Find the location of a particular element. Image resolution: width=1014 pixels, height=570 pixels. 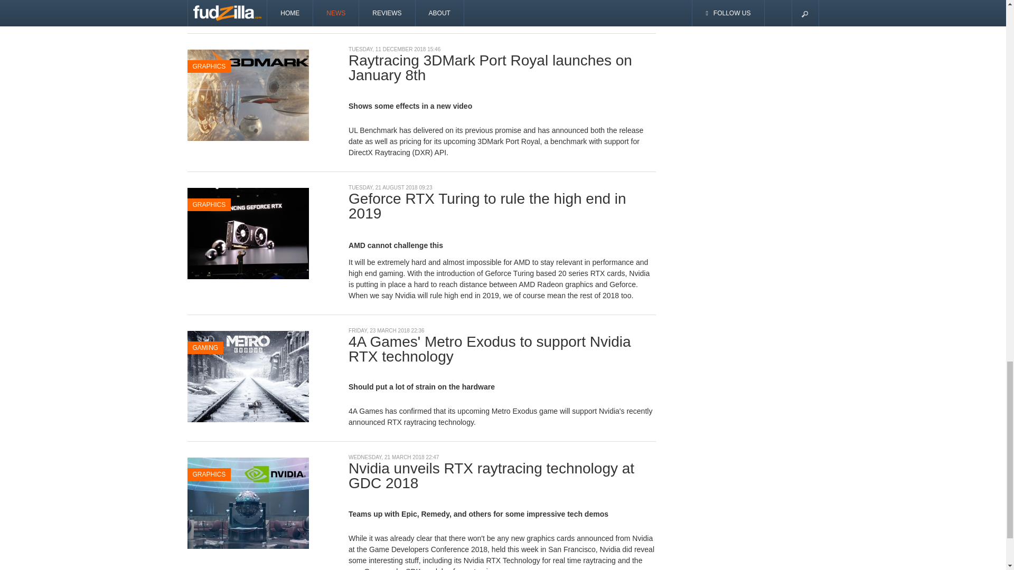

Nvidia unveils RTX raytracing technology at GDC 2018 is located at coordinates (247, 502).